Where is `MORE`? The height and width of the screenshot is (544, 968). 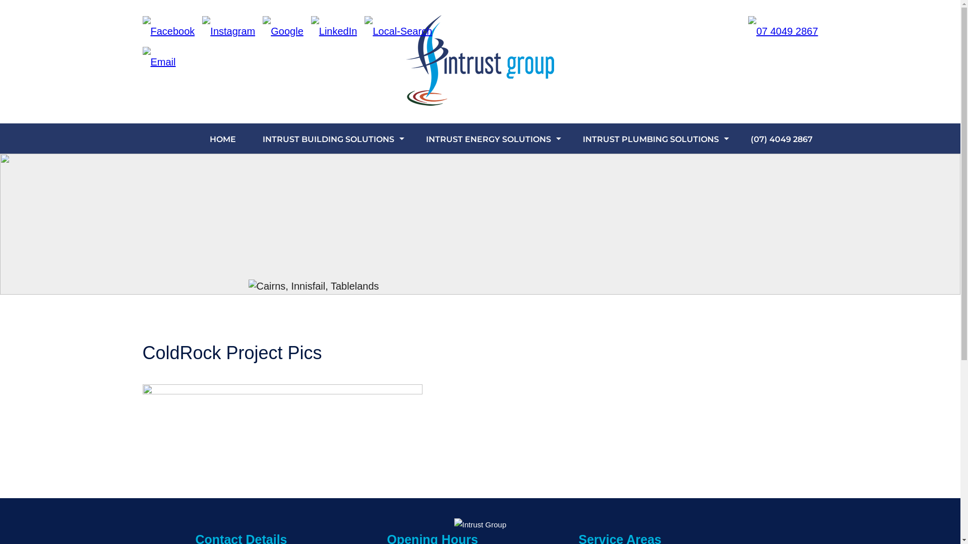
MORE is located at coordinates (172, 152).